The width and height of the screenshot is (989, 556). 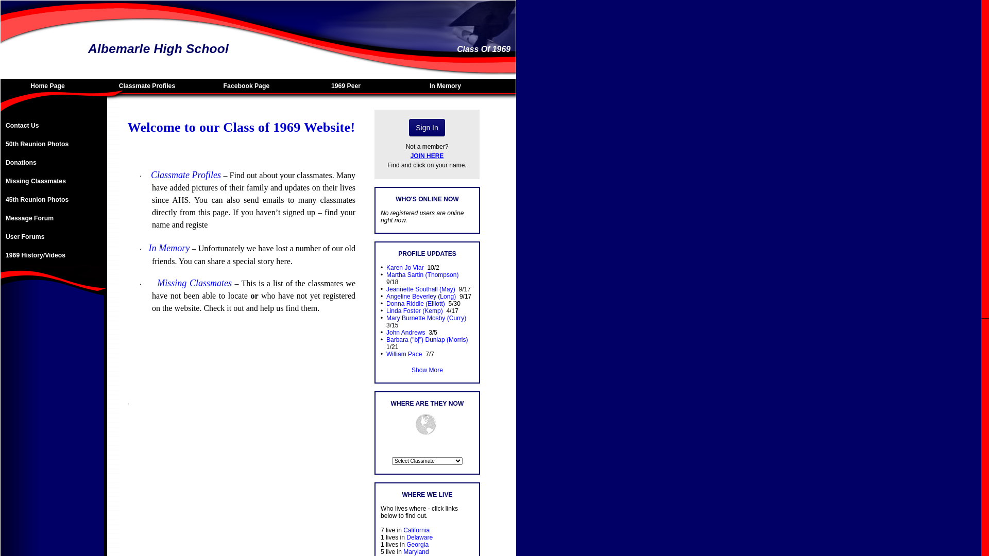 What do you see at coordinates (186, 175) in the screenshot?
I see `Classmate Profiles` at bounding box center [186, 175].